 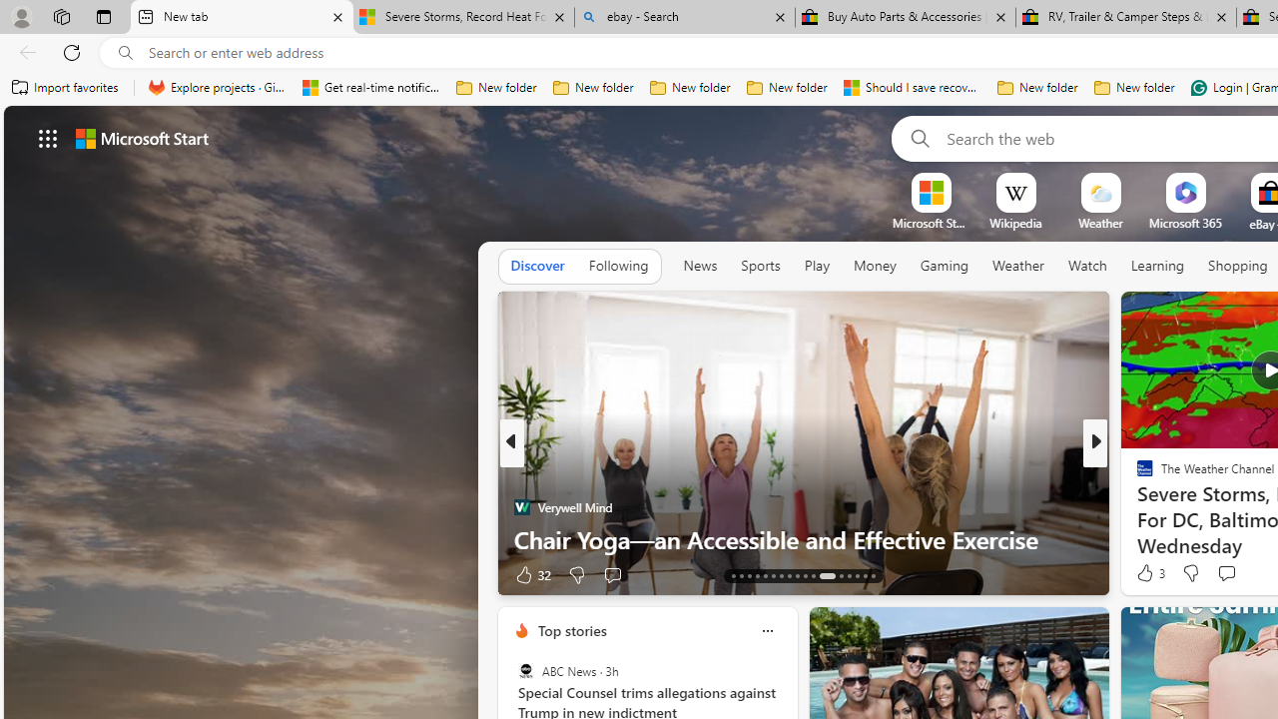 I want to click on AutomationID: tab-17, so click(x=765, y=575).